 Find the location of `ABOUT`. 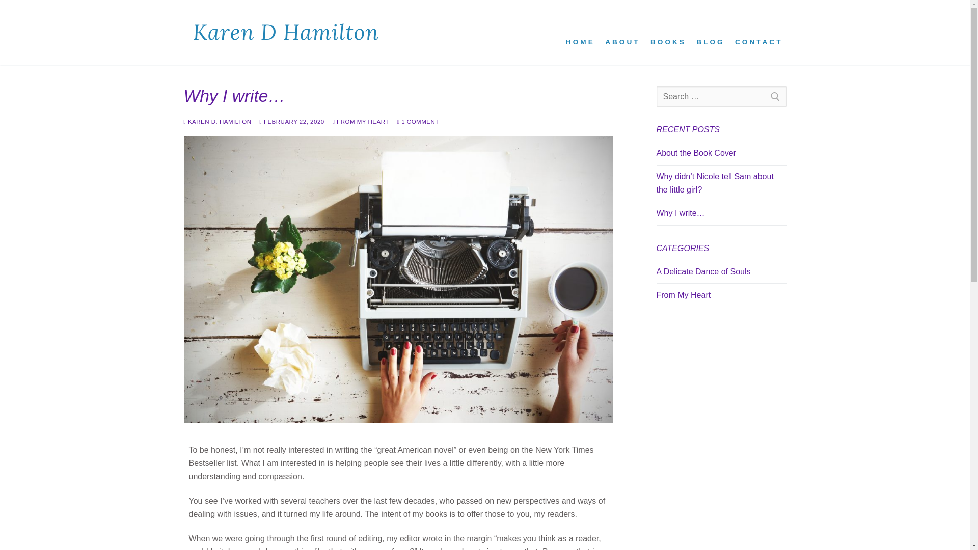

ABOUT is located at coordinates (622, 33).